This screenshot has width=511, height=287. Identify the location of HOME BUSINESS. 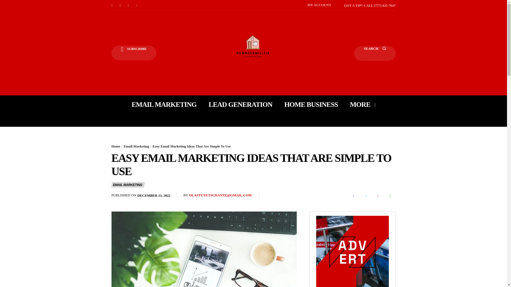
(311, 104).